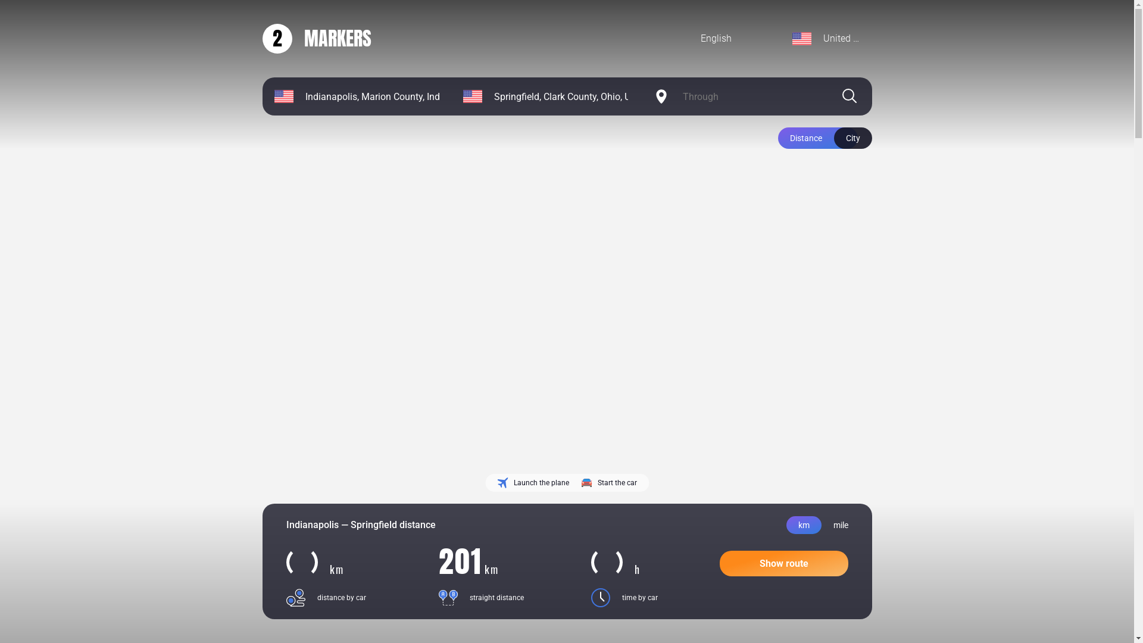 Image resolution: width=1143 pixels, height=643 pixels. I want to click on English, so click(735, 39).